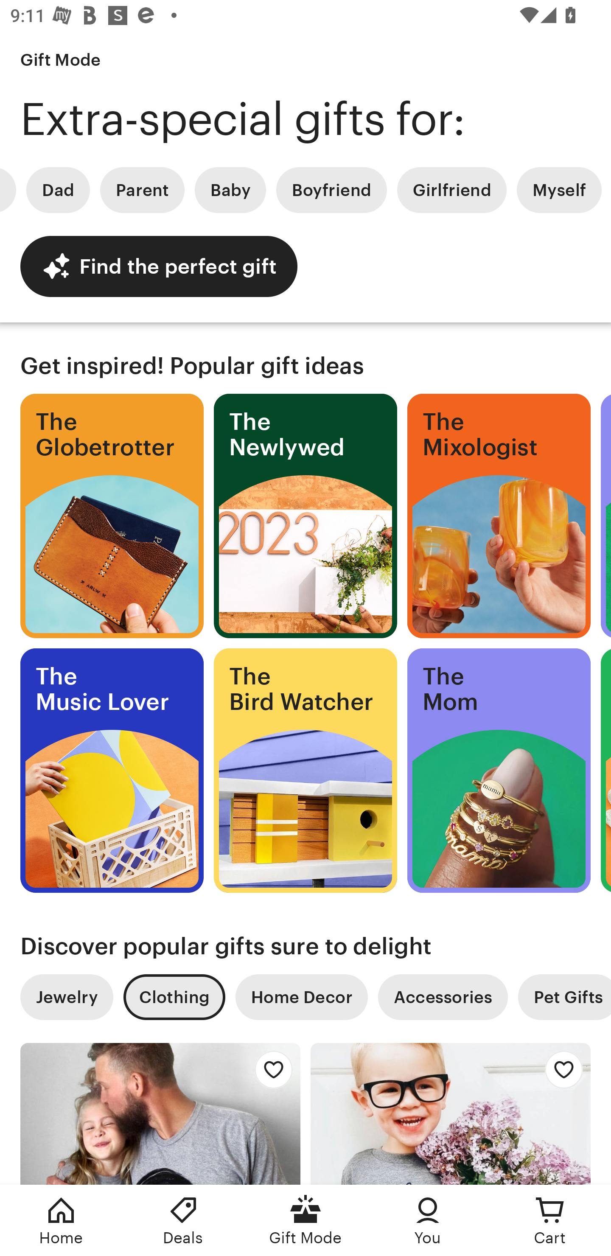 Image resolution: width=611 pixels, height=1256 pixels. Describe the element at coordinates (428, 1220) in the screenshot. I see `You` at that location.